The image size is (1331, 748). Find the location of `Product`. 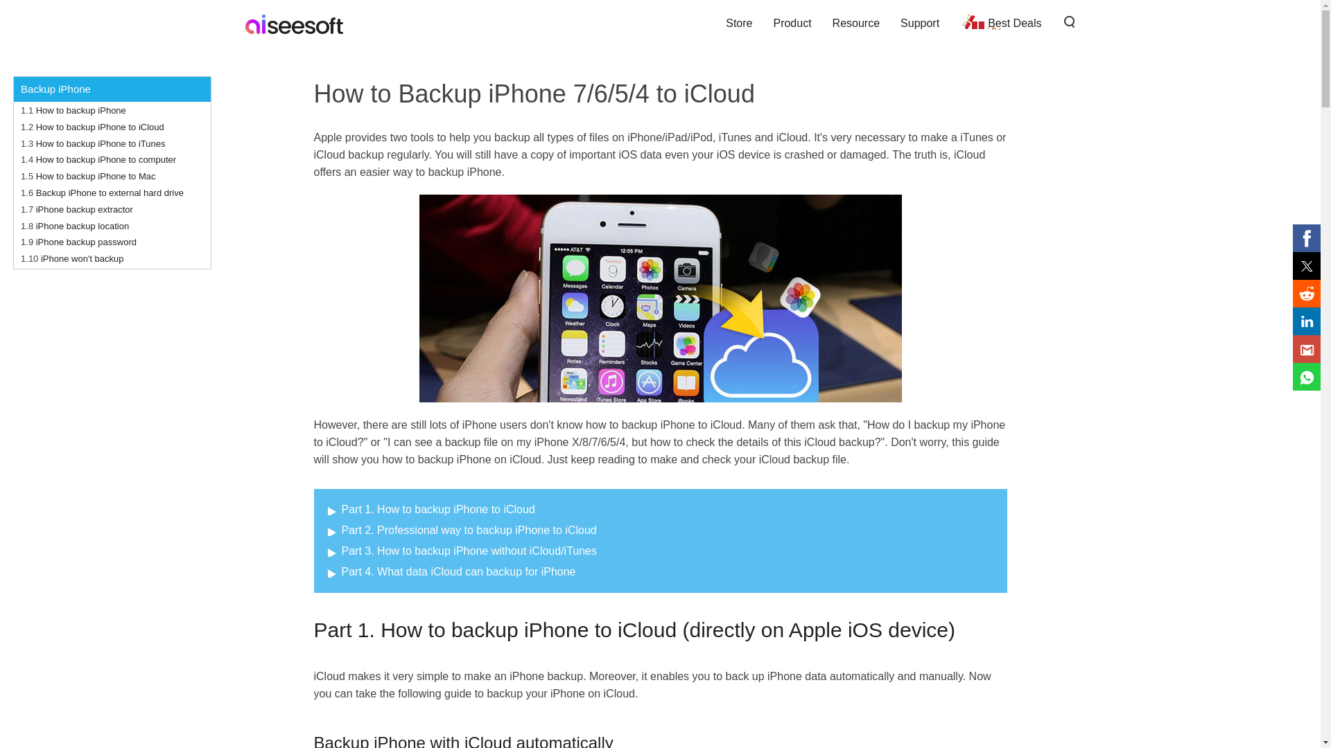

Product is located at coordinates (792, 23).